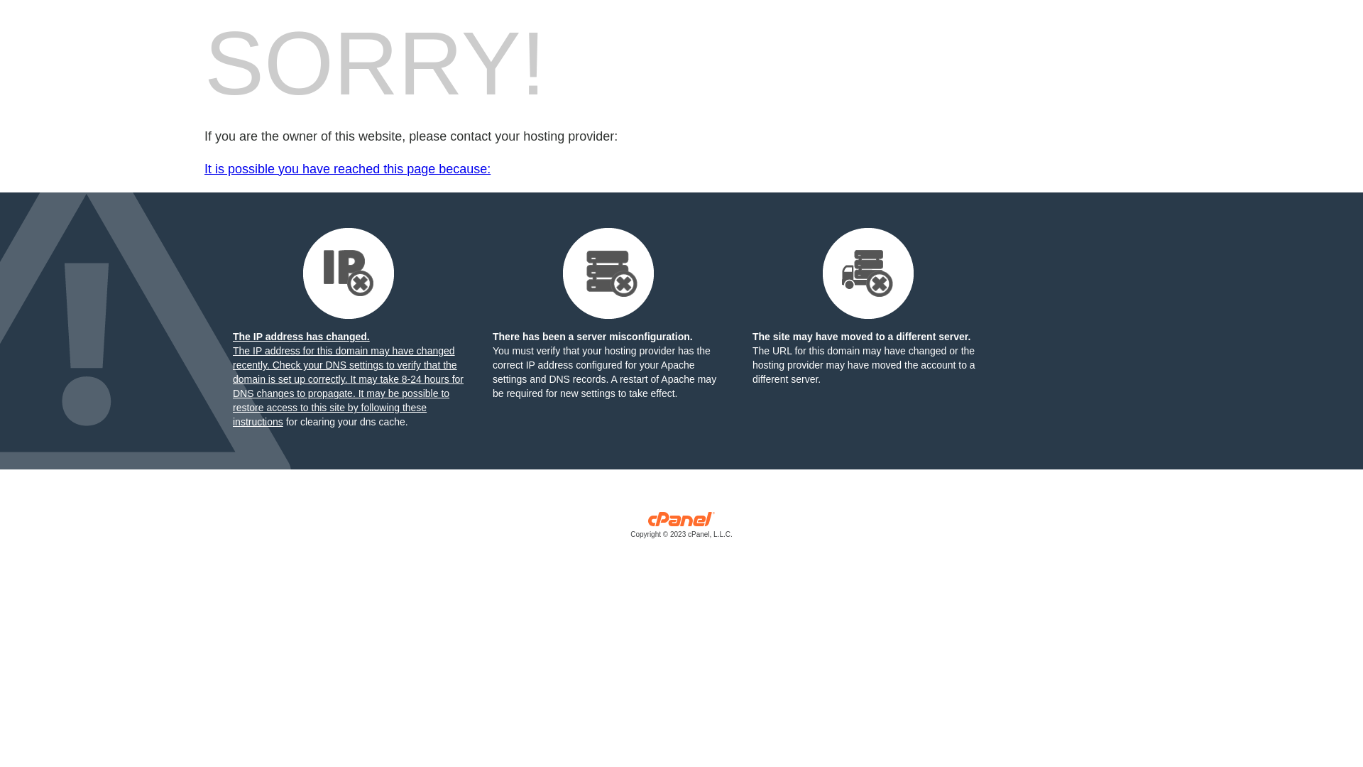 The image size is (1363, 767). I want to click on following these instructions, so click(329, 415).